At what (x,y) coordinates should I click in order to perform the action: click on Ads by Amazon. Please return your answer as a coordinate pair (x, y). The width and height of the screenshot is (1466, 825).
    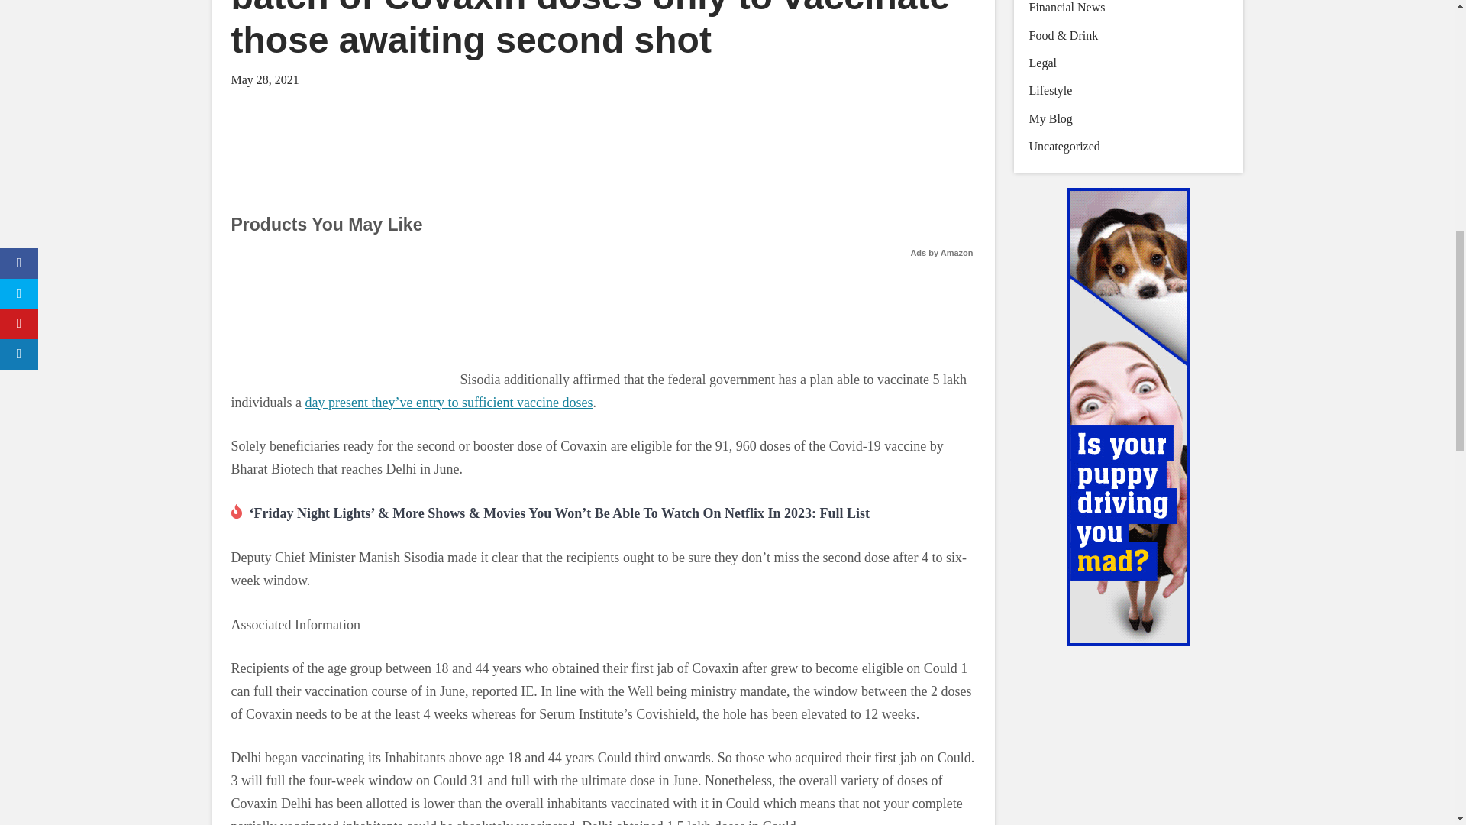
    Looking at the image, I should click on (941, 252).